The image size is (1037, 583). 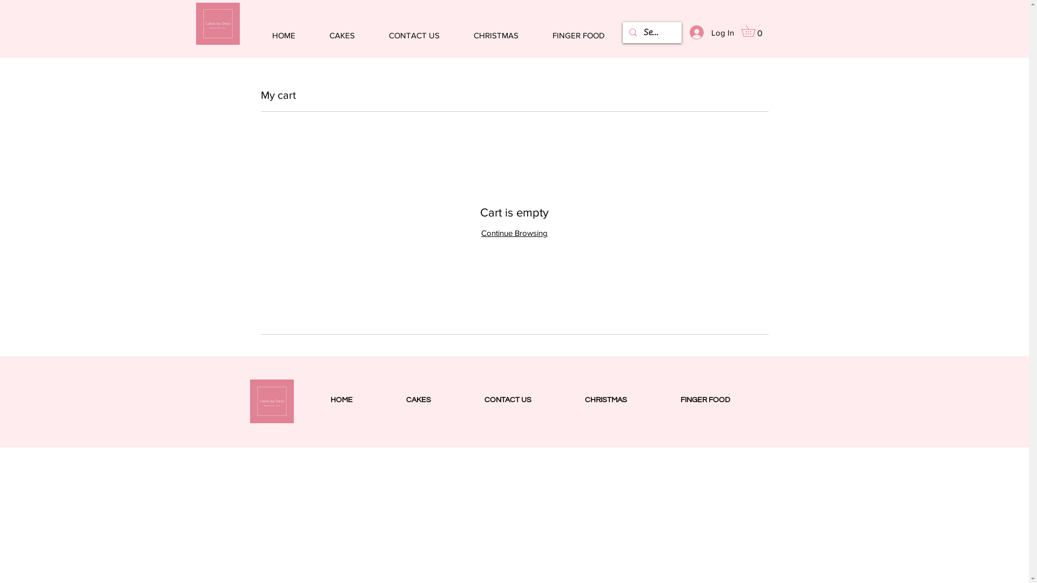 I want to click on Continue Browsing, so click(x=514, y=233).